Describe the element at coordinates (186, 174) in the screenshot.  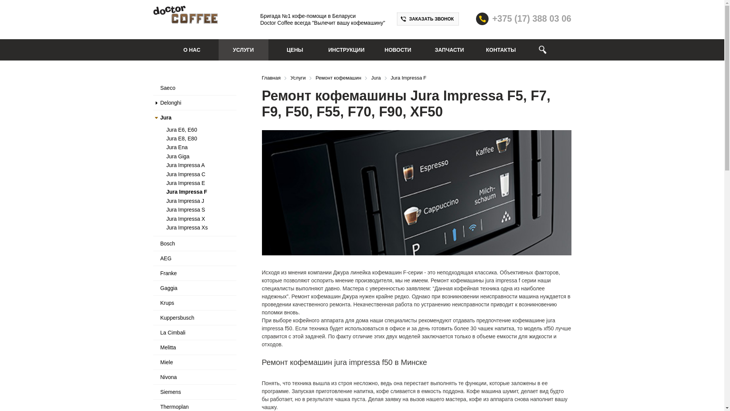
I see `Jura Impressa C` at that location.